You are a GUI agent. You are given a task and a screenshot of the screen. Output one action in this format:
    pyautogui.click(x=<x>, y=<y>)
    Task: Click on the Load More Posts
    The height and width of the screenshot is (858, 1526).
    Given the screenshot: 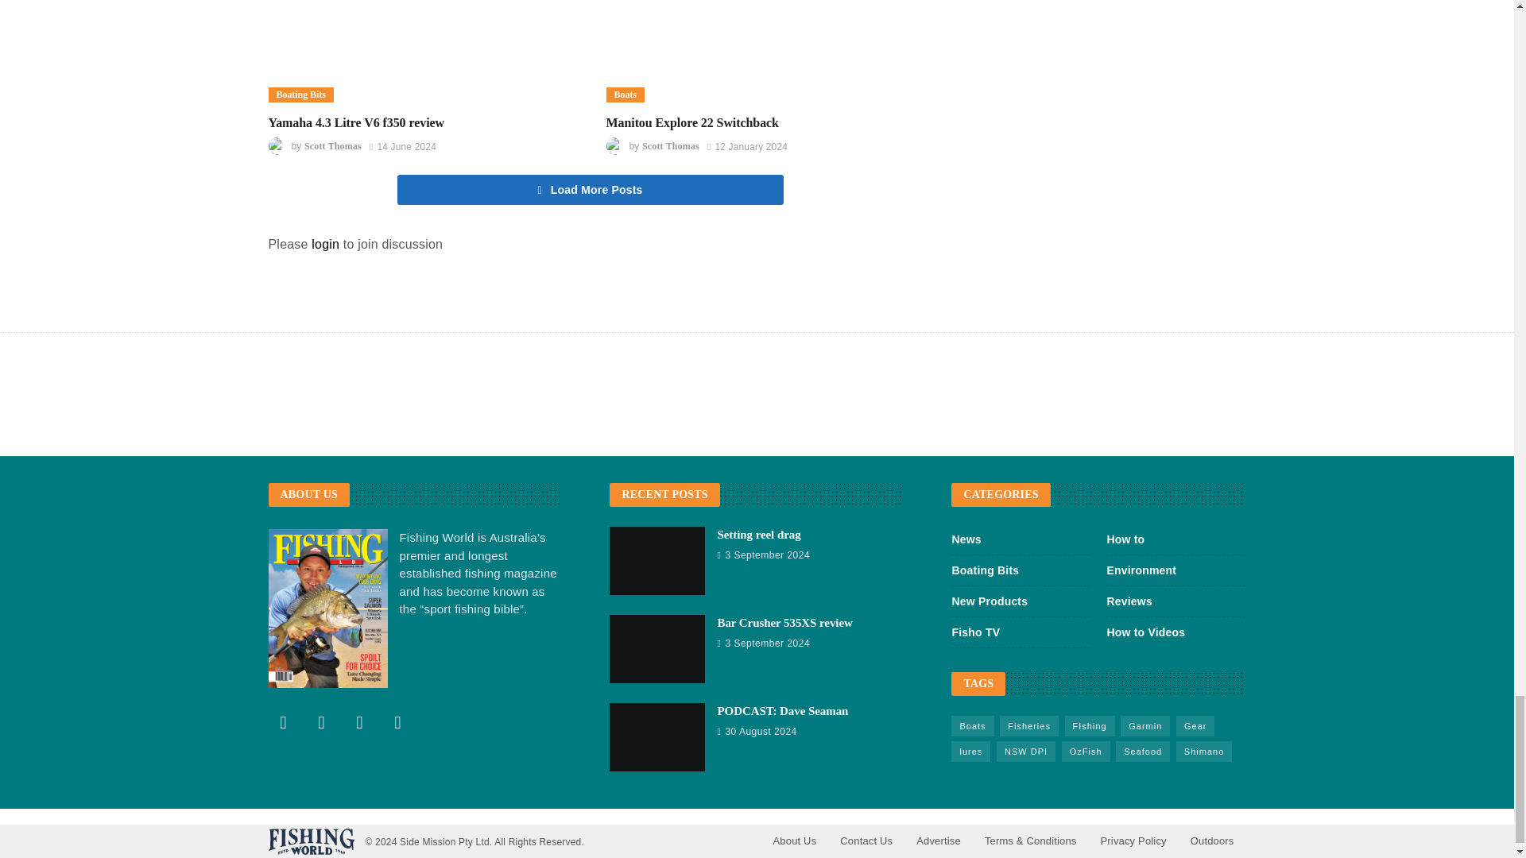 What is the action you would take?
    pyautogui.click(x=590, y=190)
    